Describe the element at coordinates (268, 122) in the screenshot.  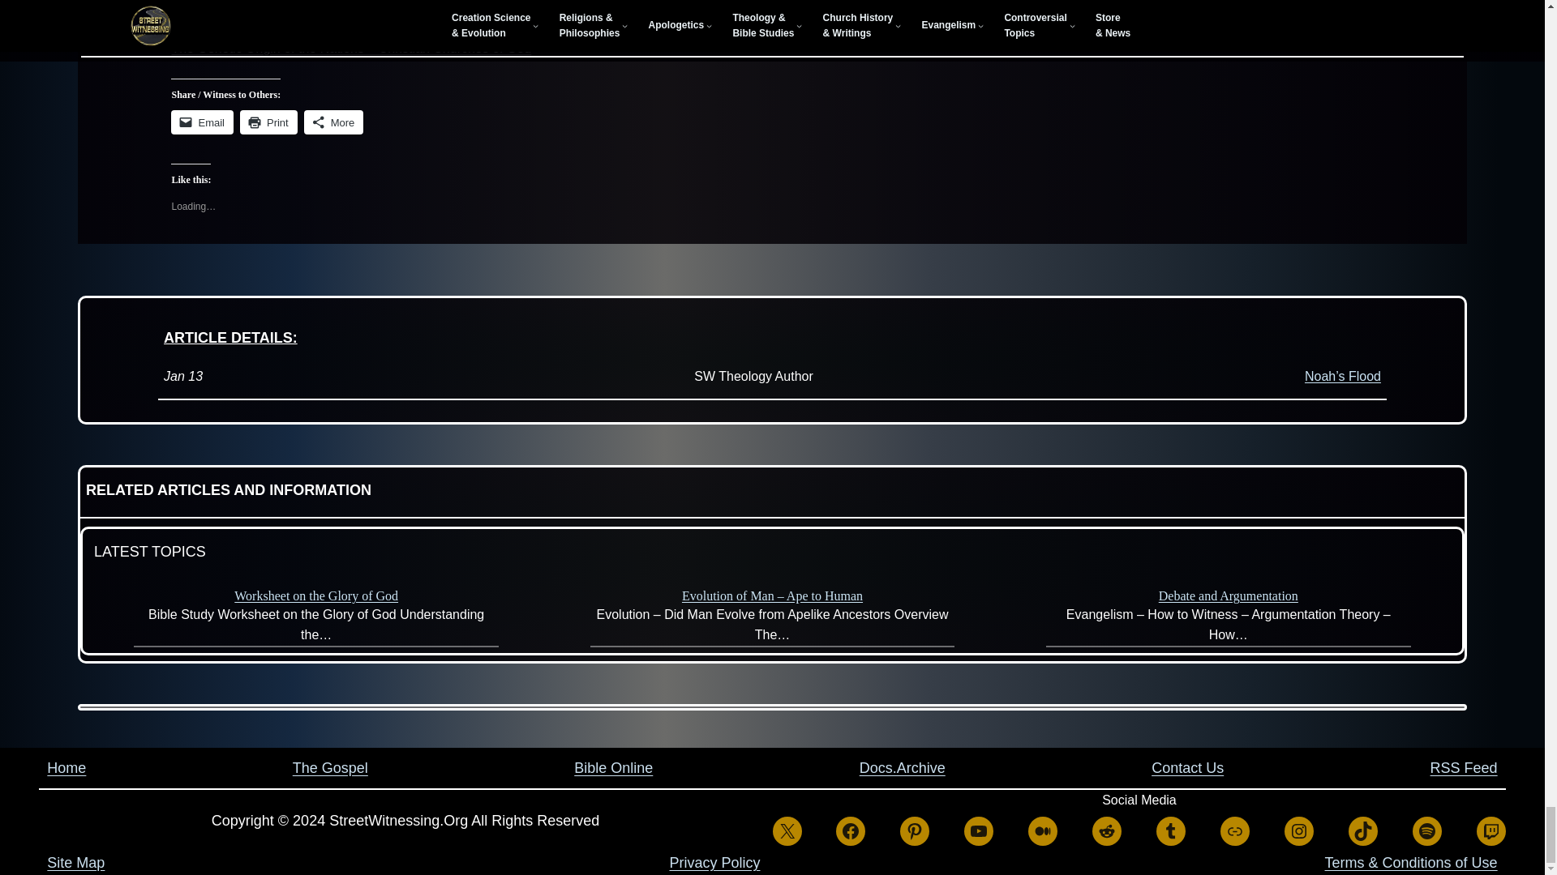
I see `Click to print` at that location.